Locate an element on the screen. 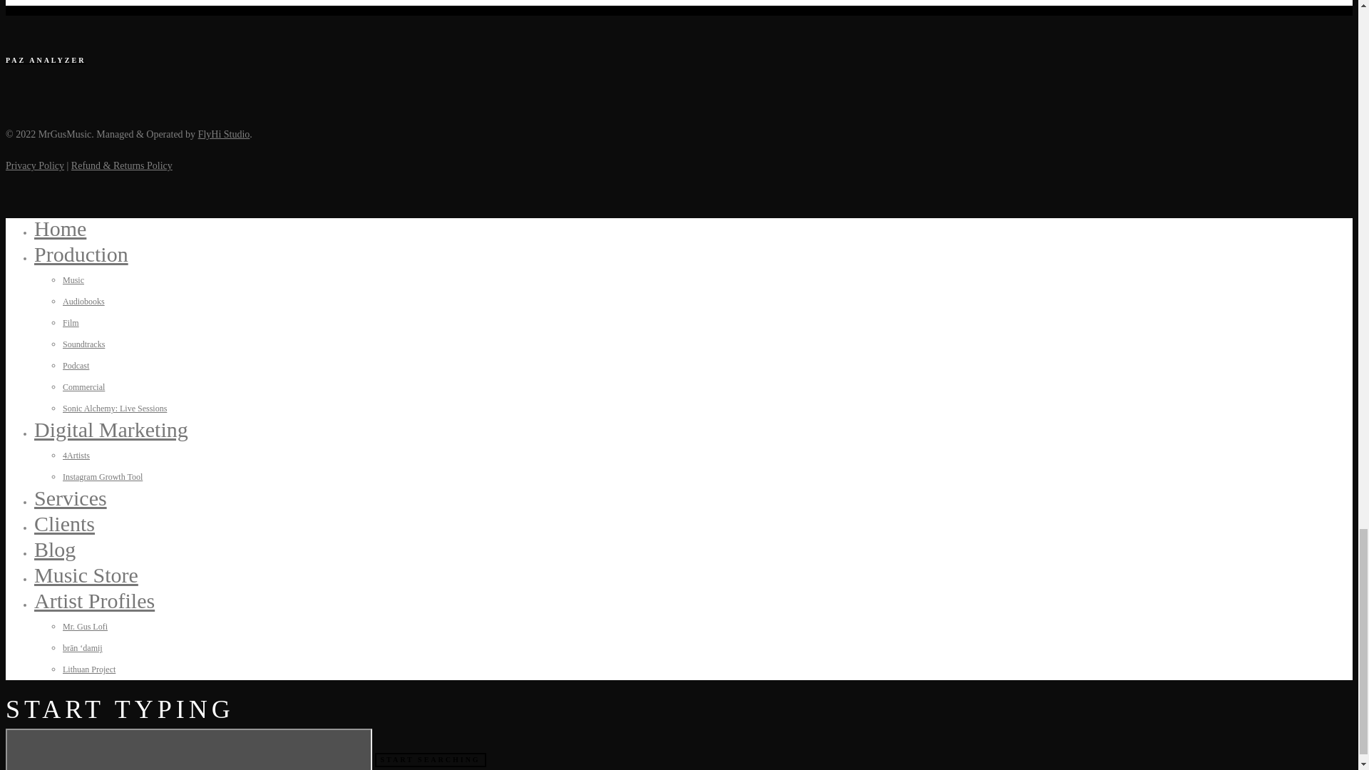  Privacy Policy is located at coordinates (34, 165).